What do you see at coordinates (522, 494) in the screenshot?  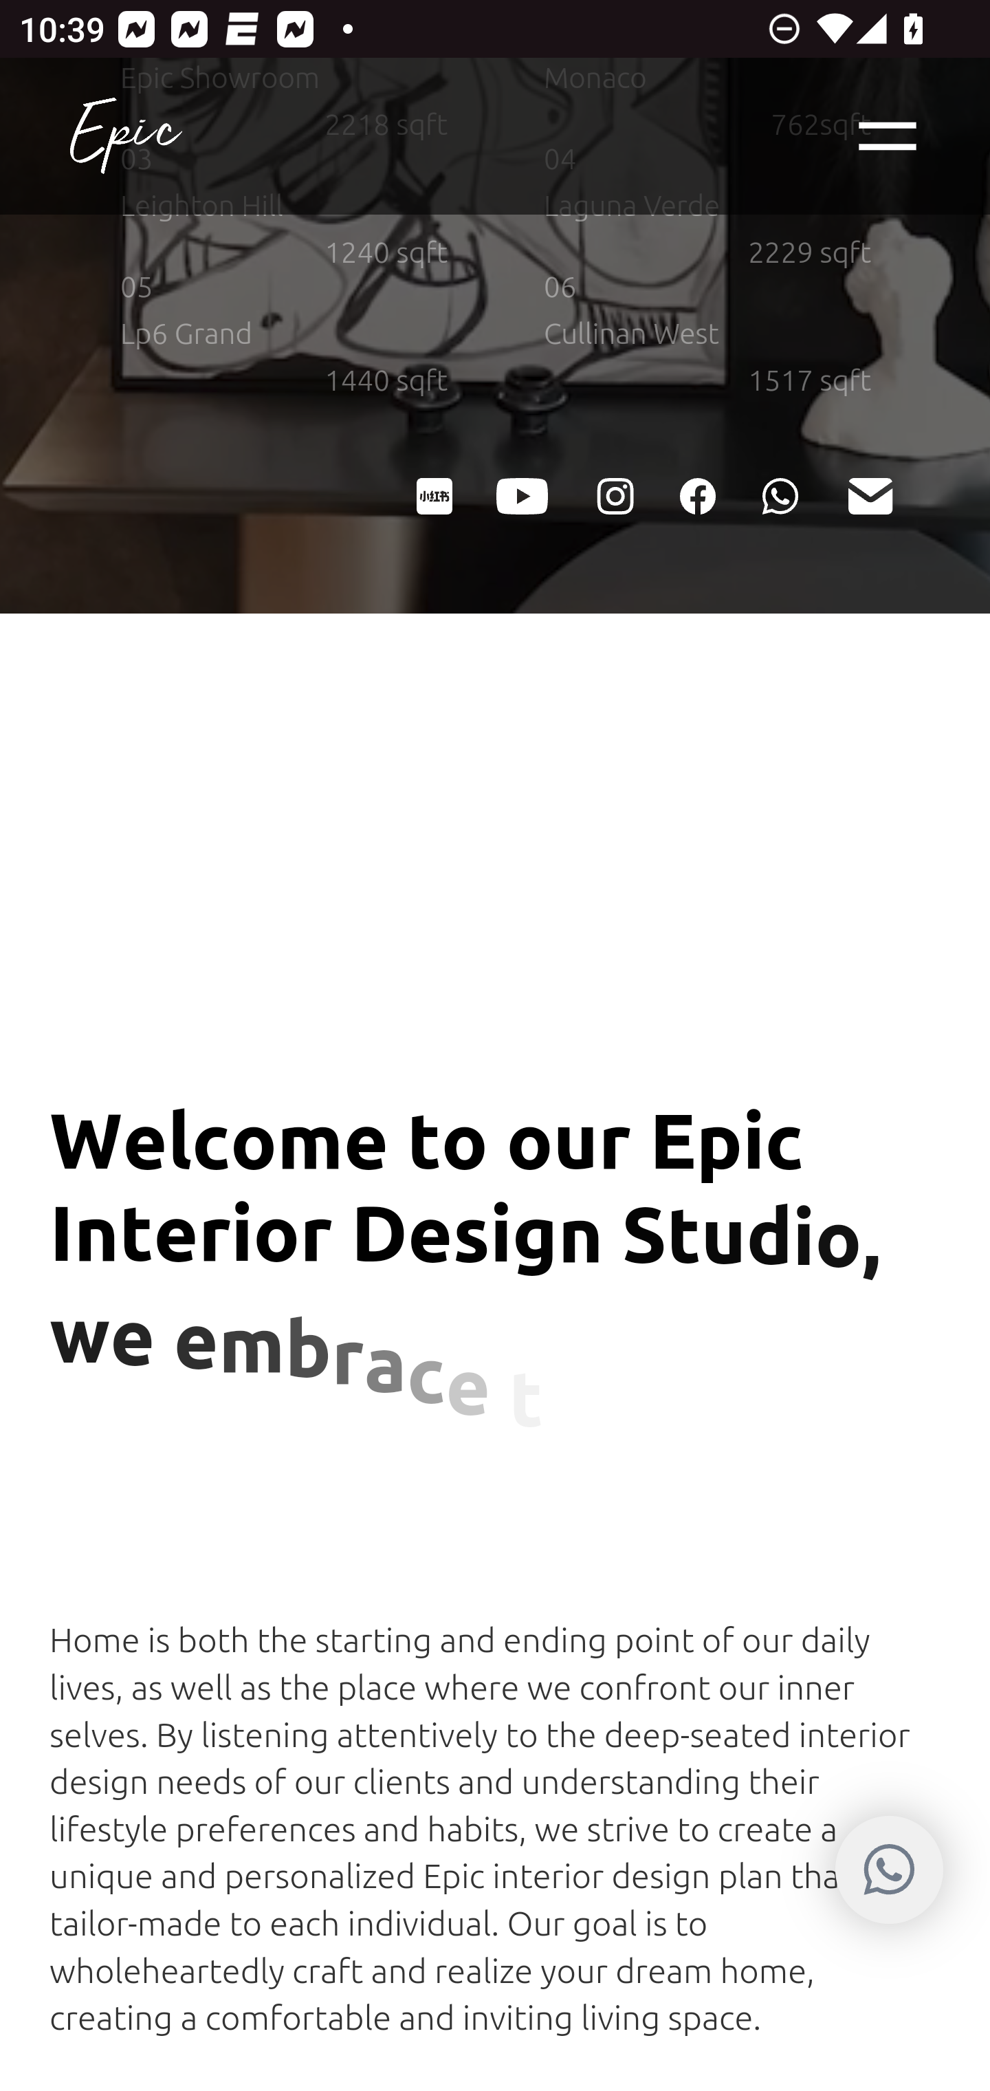 I see `@_epicinterior593` at bounding box center [522, 494].